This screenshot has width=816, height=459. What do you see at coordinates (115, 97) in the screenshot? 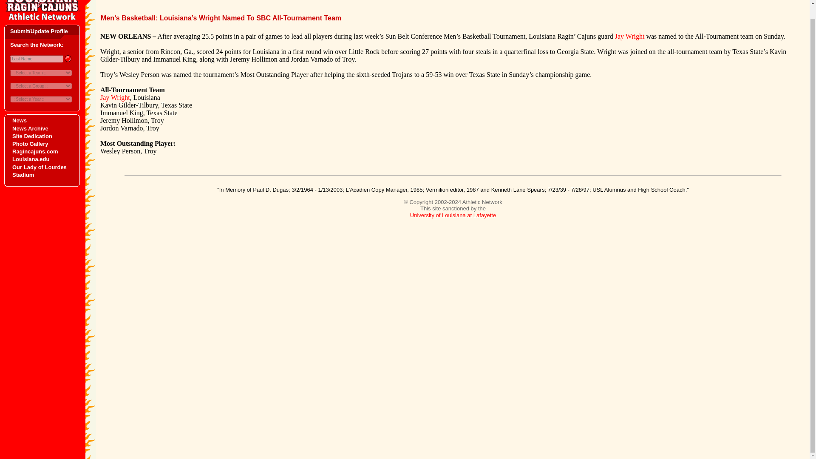
I see `Jay Wright` at bounding box center [115, 97].